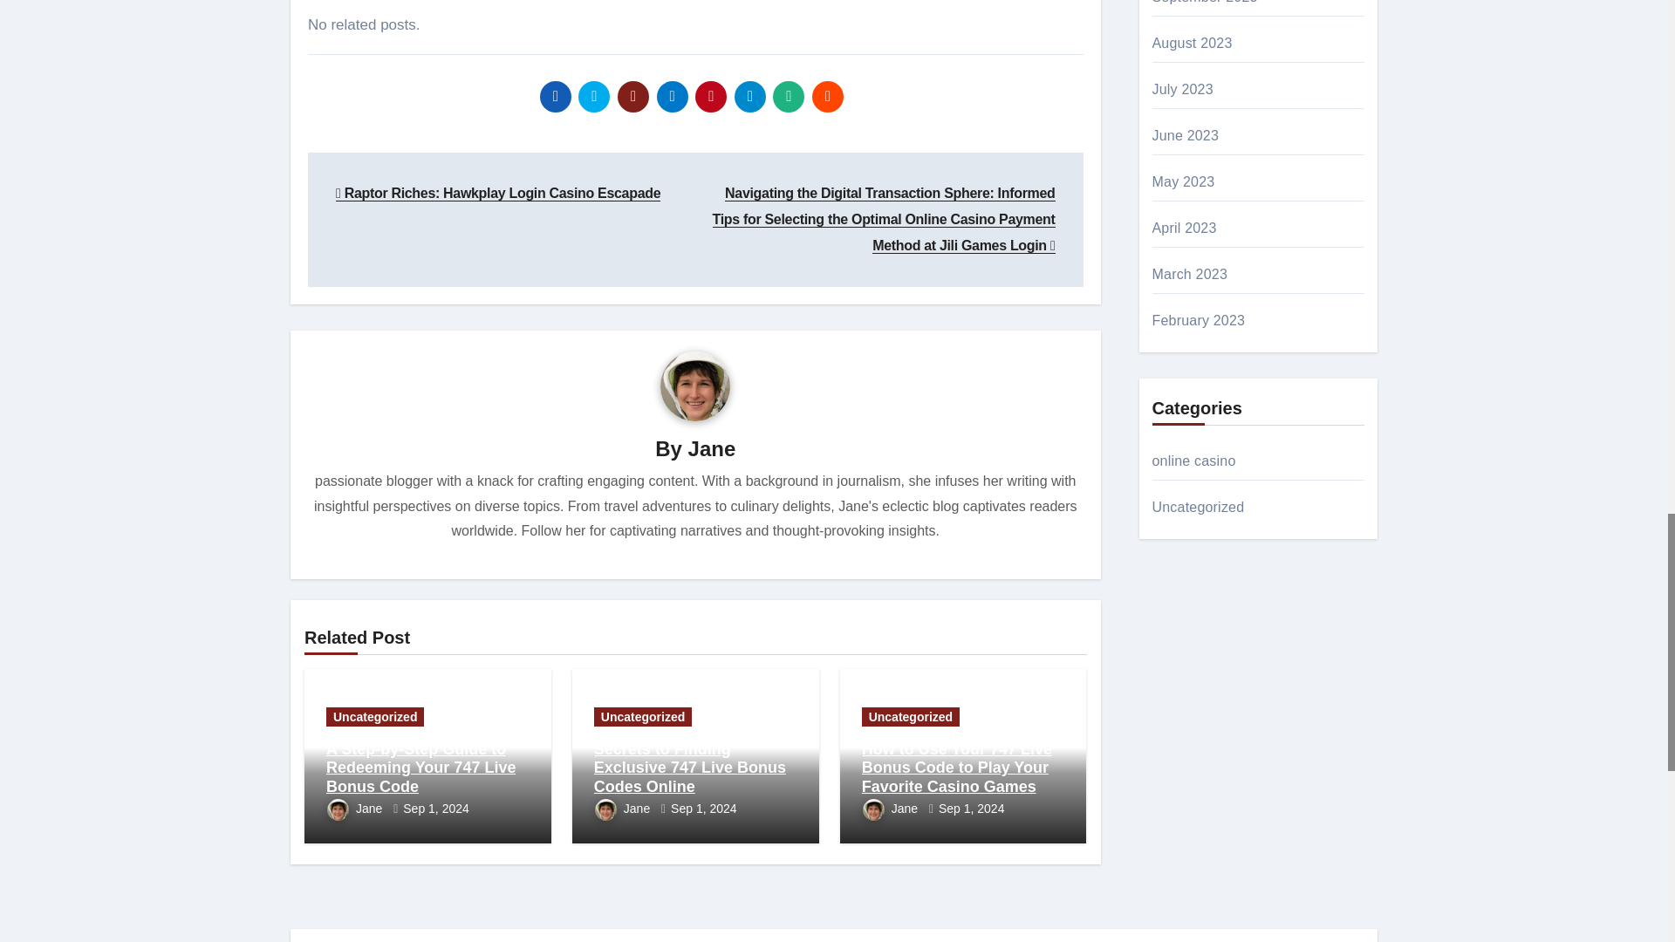 The width and height of the screenshot is (1675, 942). What do you see at coordinates (436, 809) in the screenshot?
I see `Sep 1, 2024` at bounding box center [436, 809].